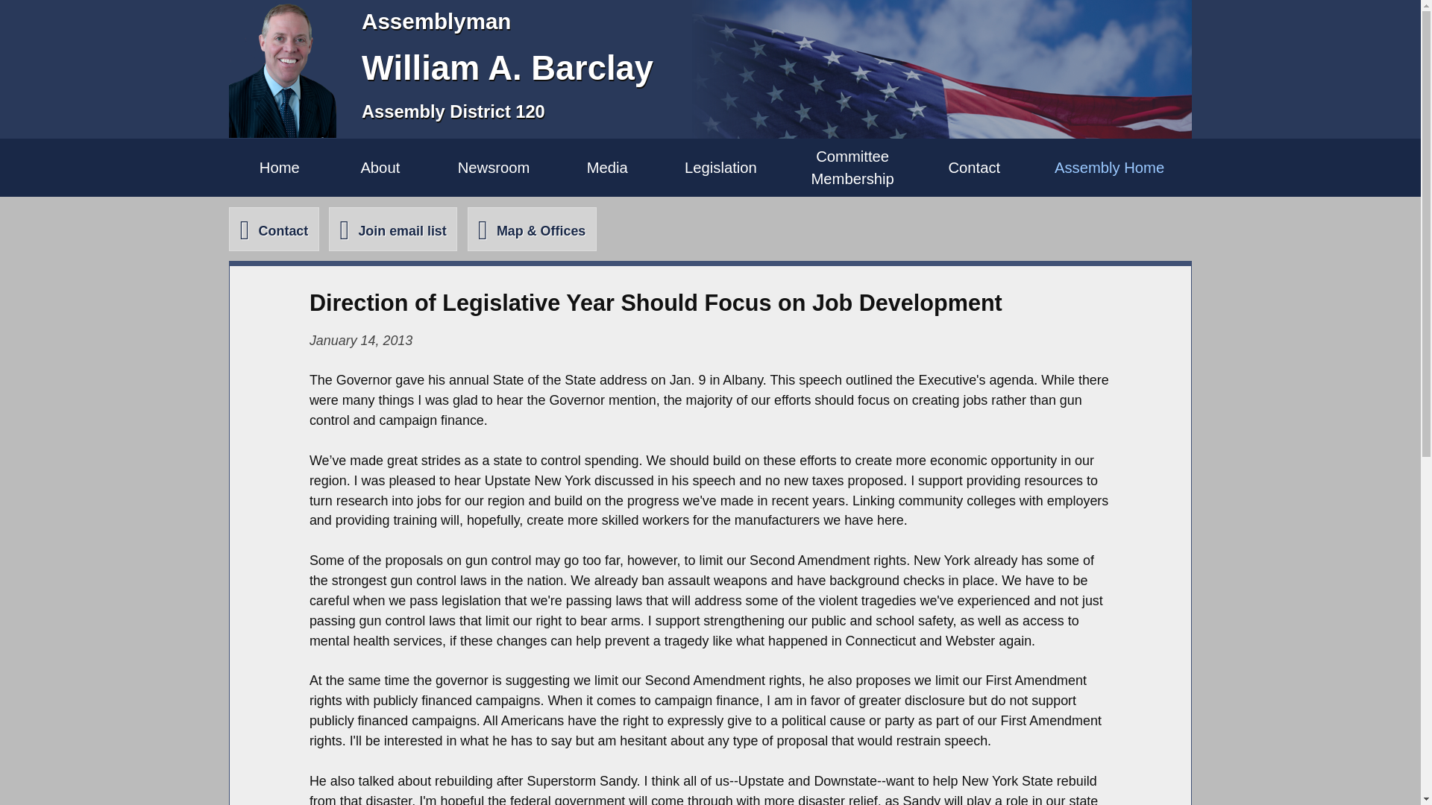 The width and height of the screenshot is (1432, 805). What do you see at coordinates (1110, 167) in the screenshot?
I see `Assembly Home` at bounding box center [1110, 167].